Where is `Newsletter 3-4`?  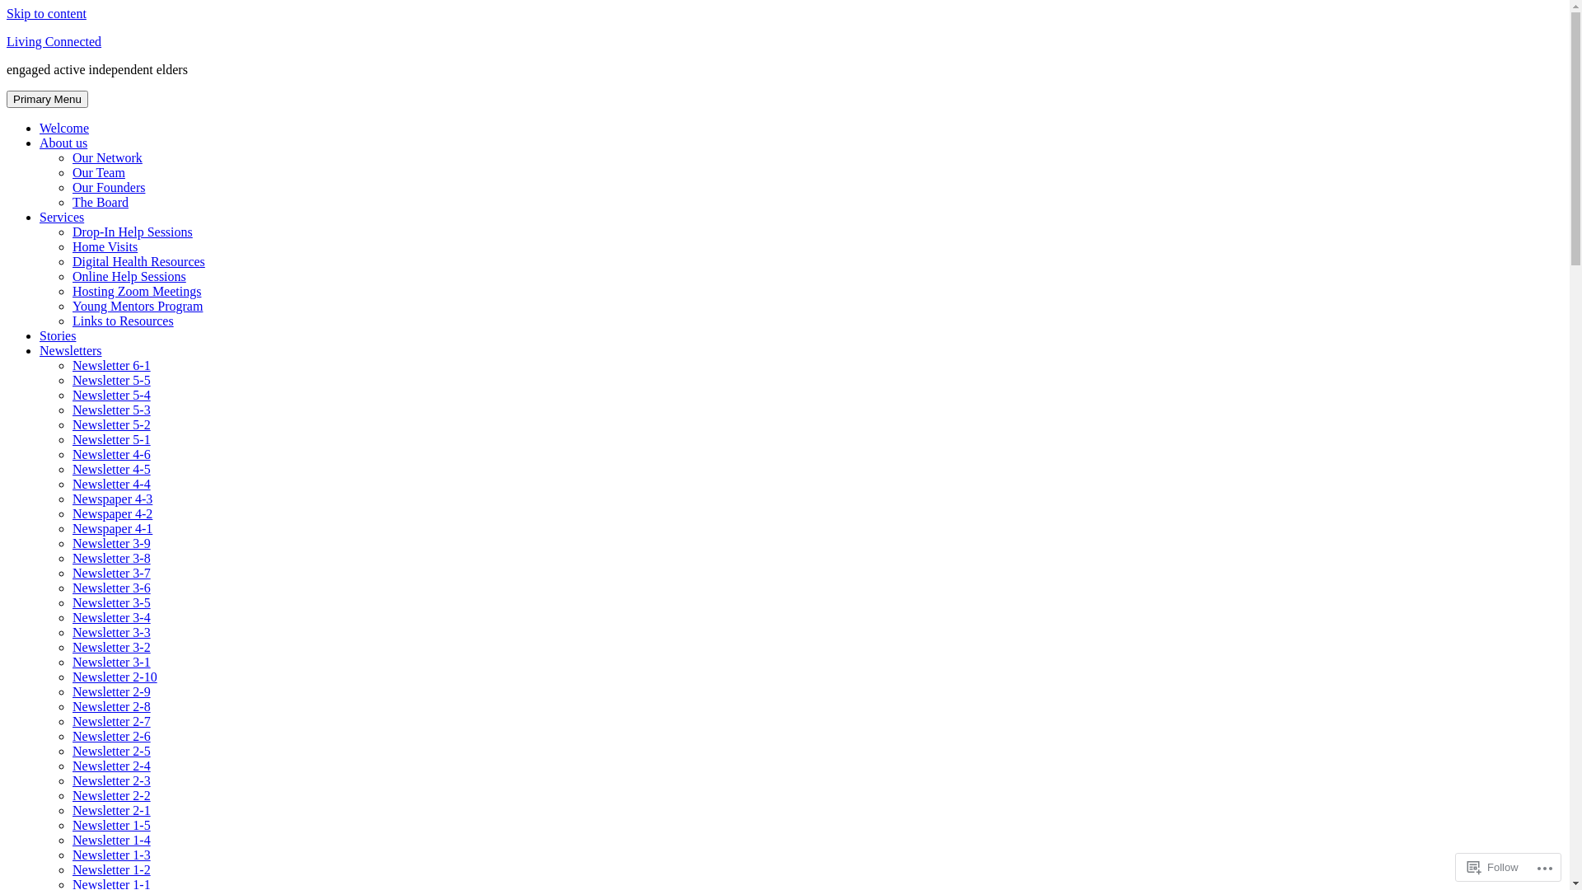 Newsletter 3-4 is located at coordinates (112, 618).